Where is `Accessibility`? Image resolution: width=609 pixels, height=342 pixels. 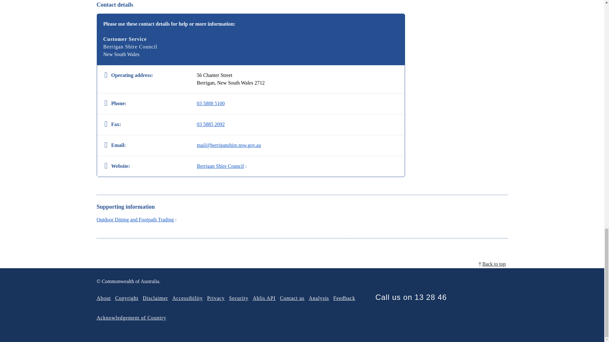 Accessibility is located at coordinates (187, 298).